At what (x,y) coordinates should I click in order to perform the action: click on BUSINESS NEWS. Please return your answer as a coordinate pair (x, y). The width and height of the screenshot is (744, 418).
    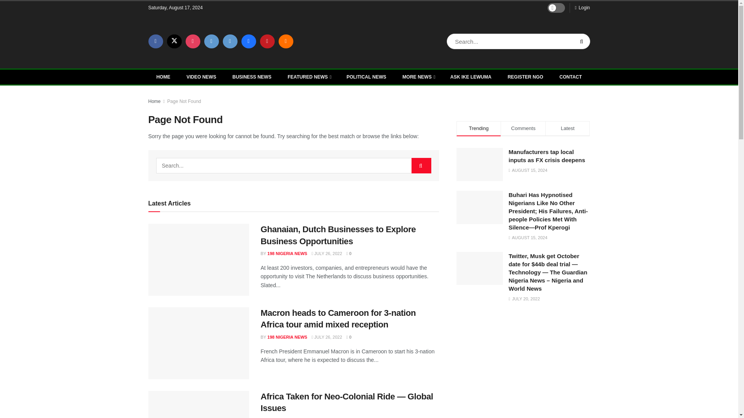
    Looking at the image, I should click on (252, 77).